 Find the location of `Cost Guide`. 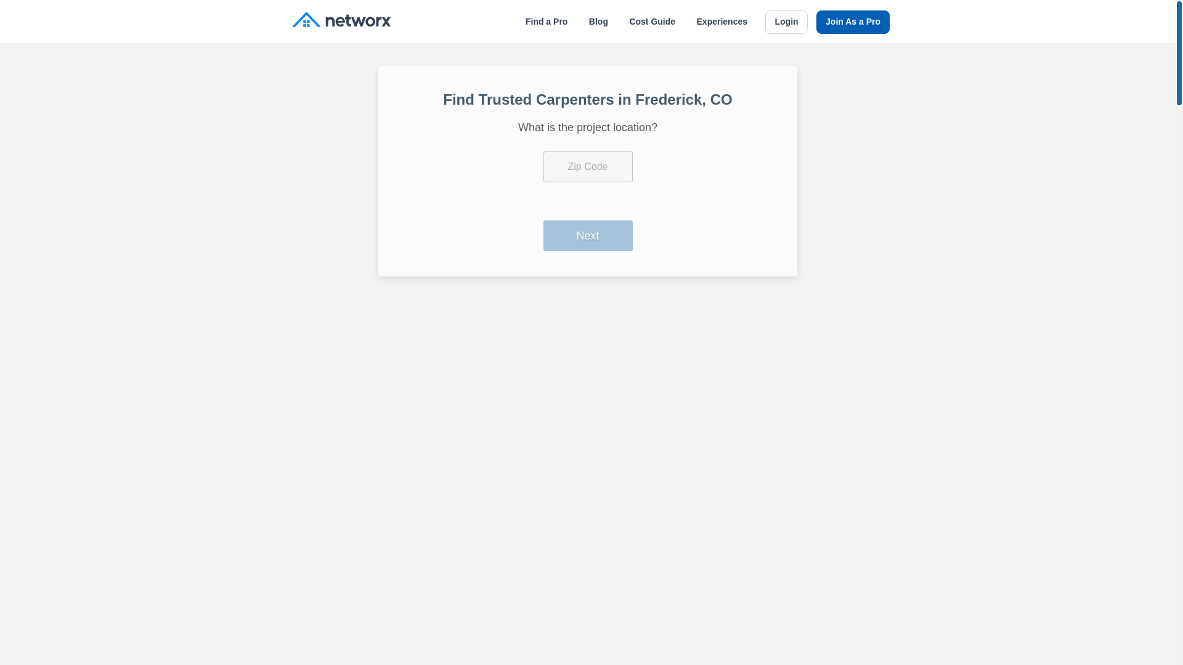

Cost Guide is located at coordinates (652, 22).